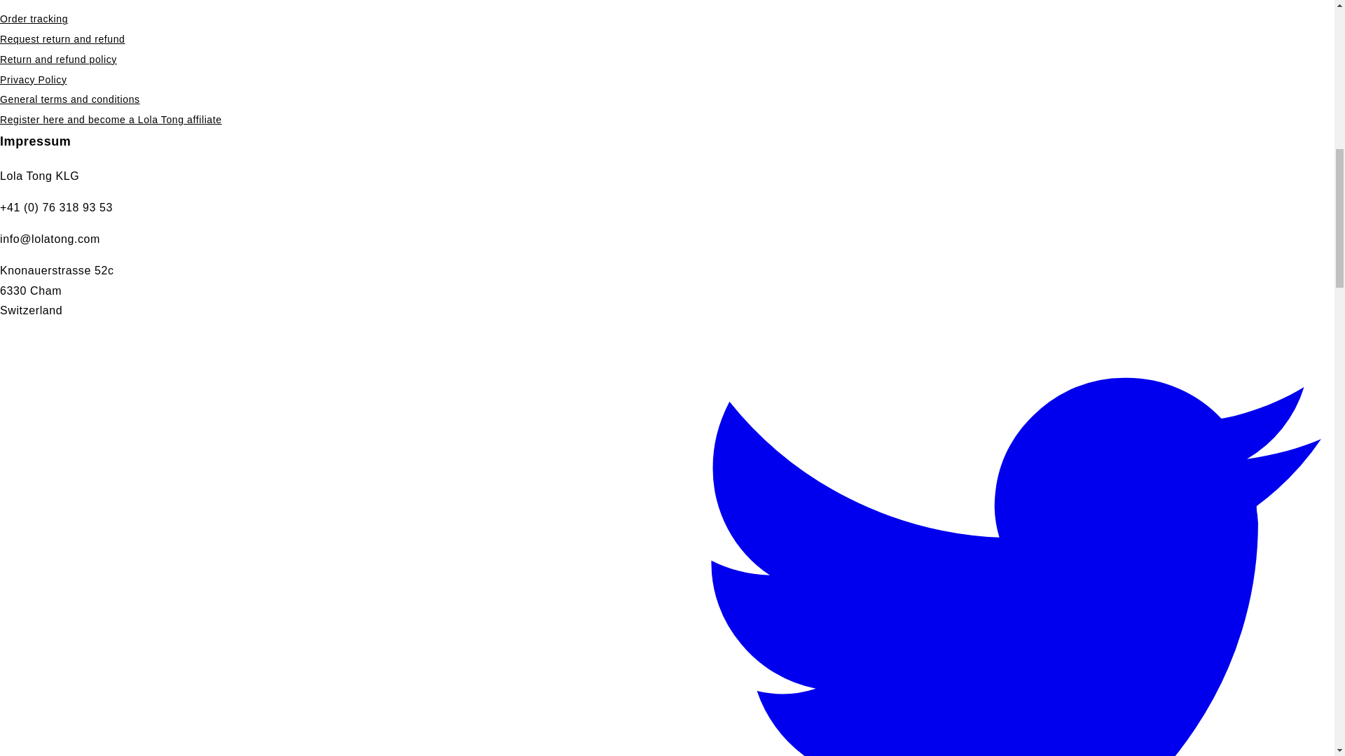 This screenshot has height=756, width=1345. Describe the element at coordinates (70, 99) in the screenshot. I see `General terms and conditions` at that location.